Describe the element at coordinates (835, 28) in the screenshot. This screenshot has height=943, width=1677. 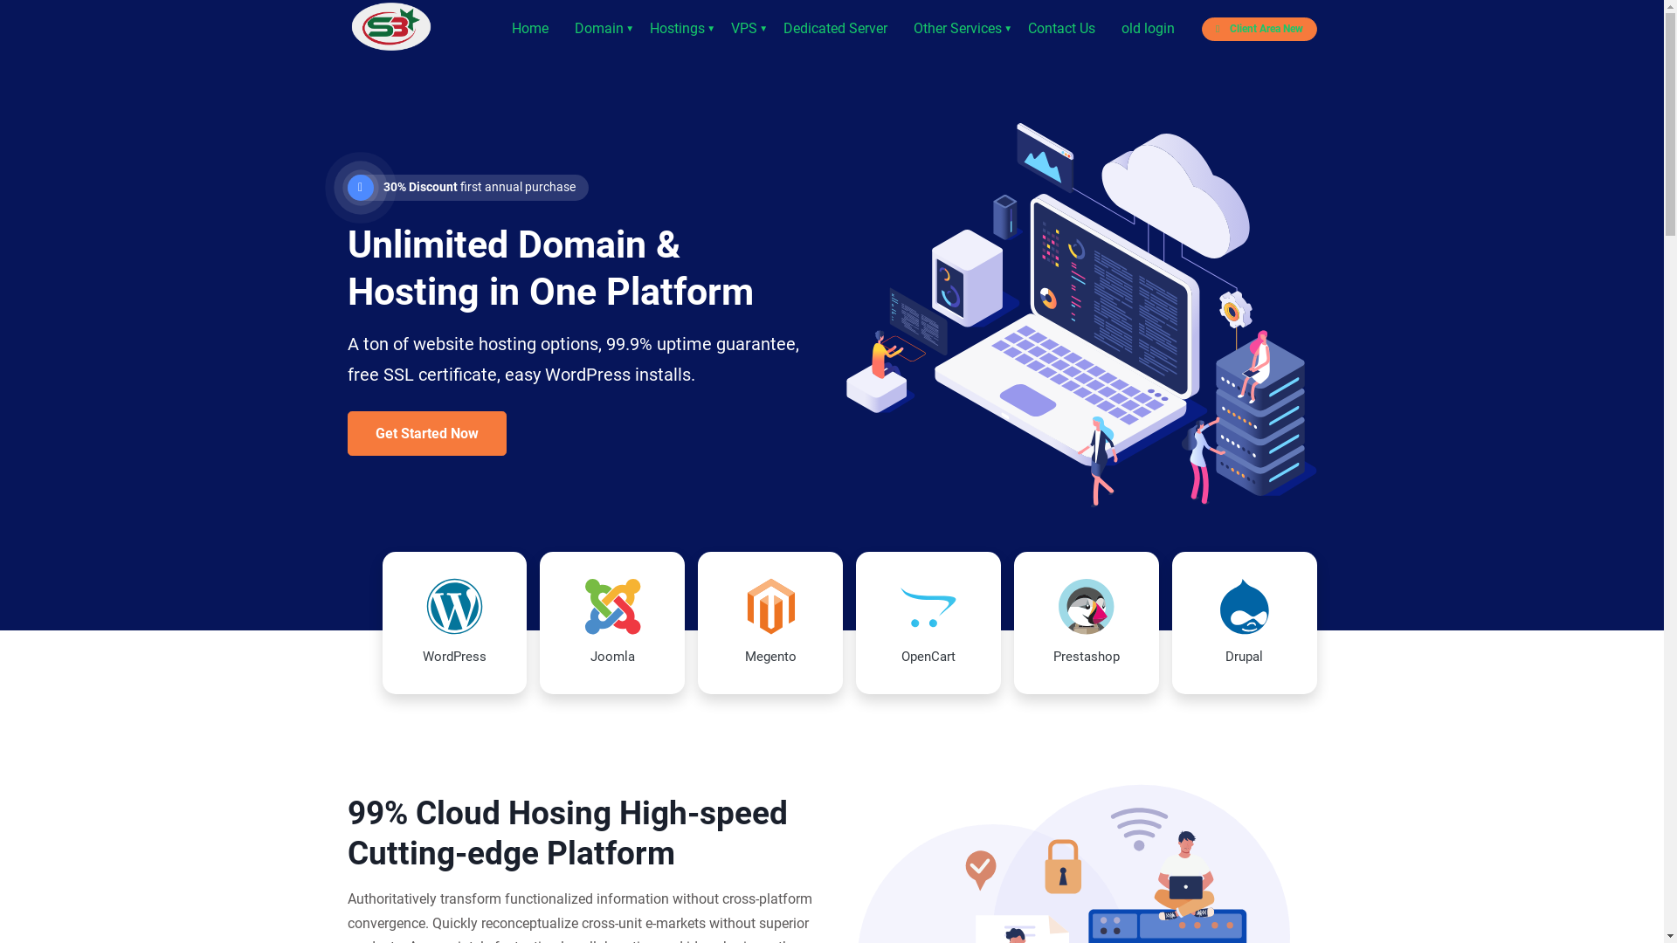
I see `Dedicated Server` at that location.